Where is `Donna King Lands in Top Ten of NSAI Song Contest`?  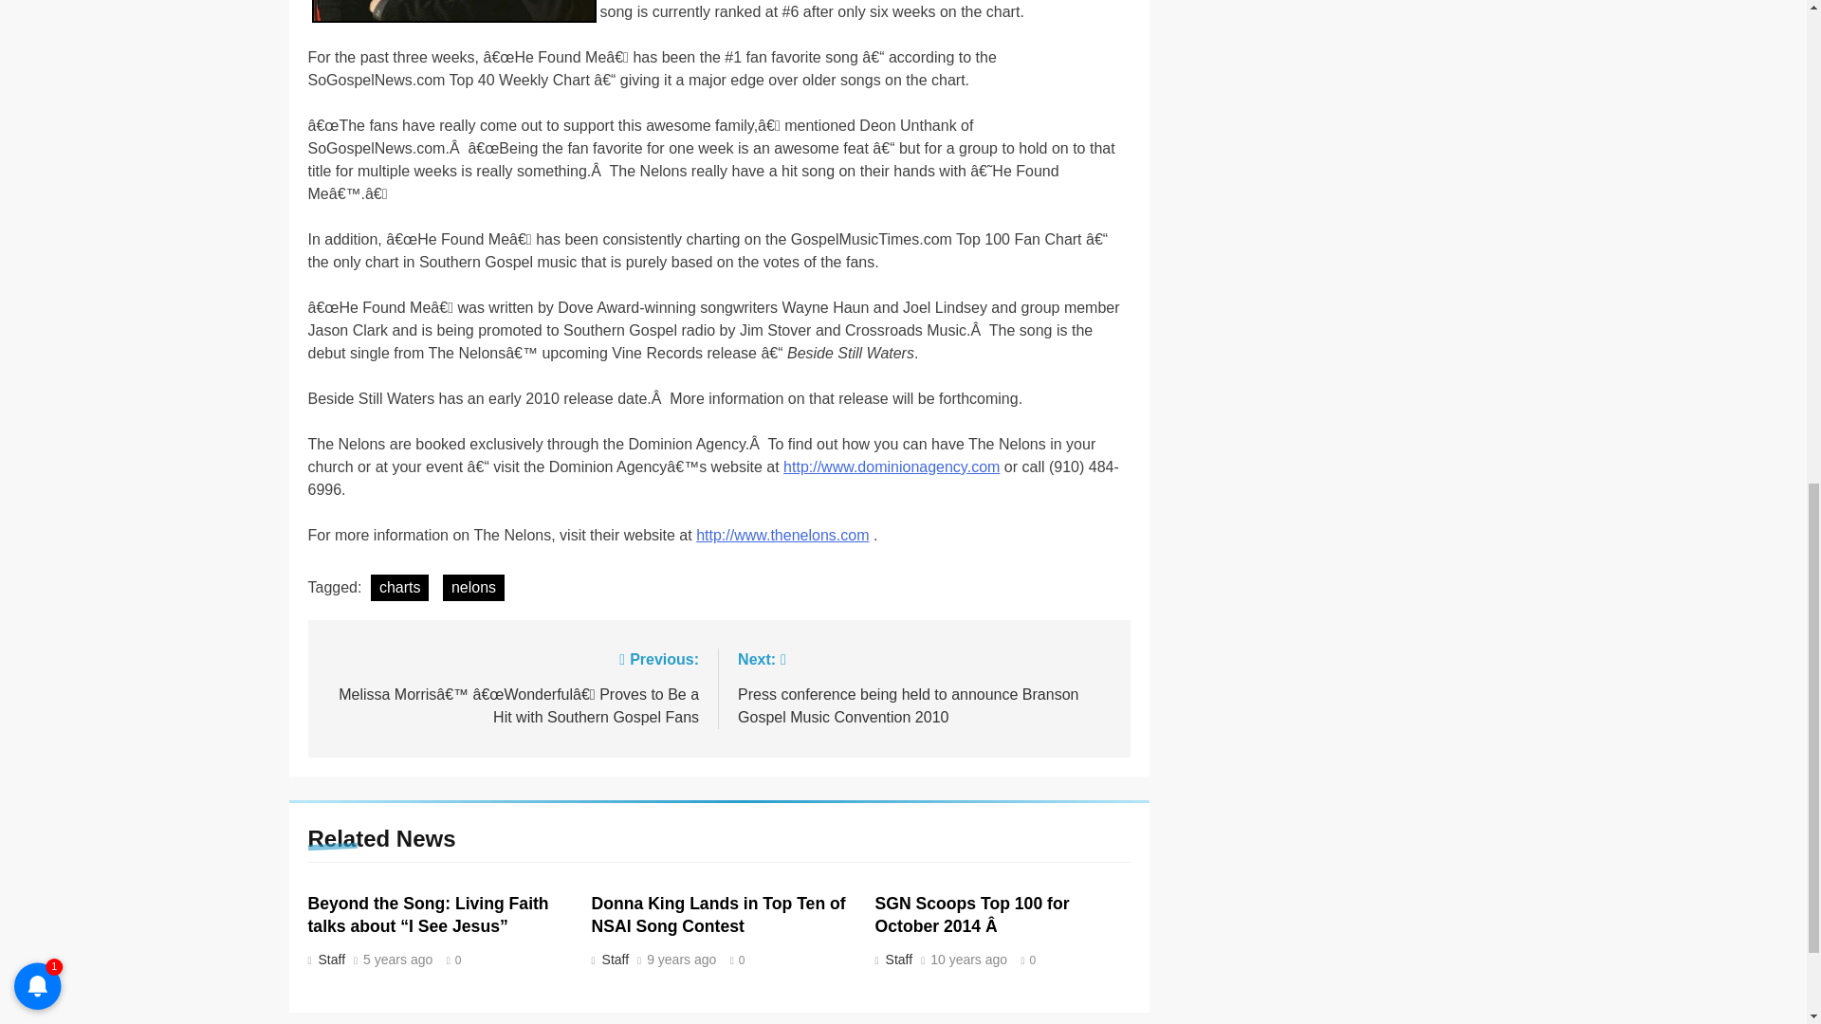 Donna King Lands in Top Ten of NSAI Song Contest is located at coordinates (719, 914).